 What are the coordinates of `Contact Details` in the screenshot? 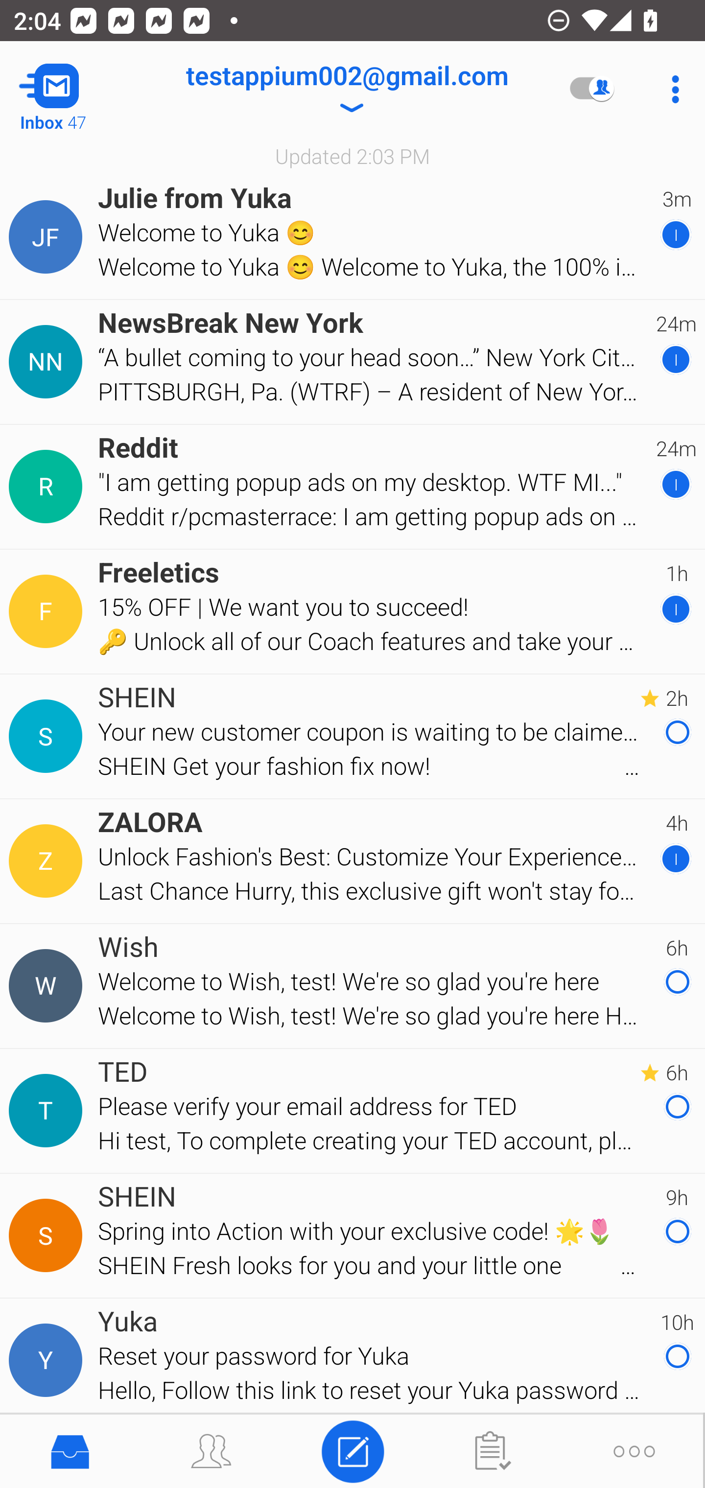 It's located at (48, 362).